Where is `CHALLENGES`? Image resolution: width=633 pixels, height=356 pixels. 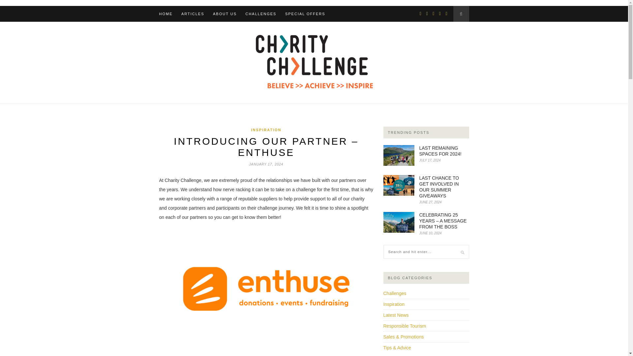 CHALLENGES is located at coordinates (260, 14).